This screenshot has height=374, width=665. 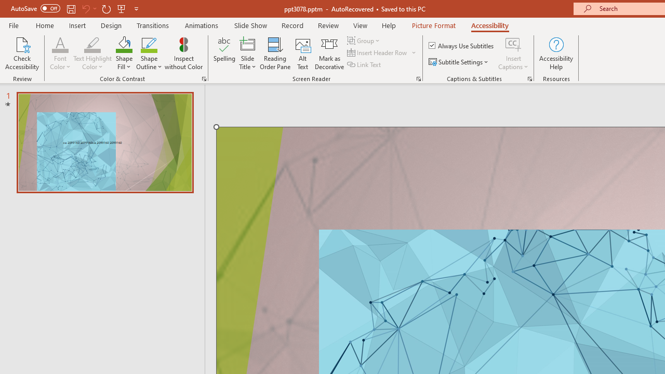 What do you see at coordinates (513, 44) in the screenshot?
I see `Insert Captions` at bounding box center [513, 44].